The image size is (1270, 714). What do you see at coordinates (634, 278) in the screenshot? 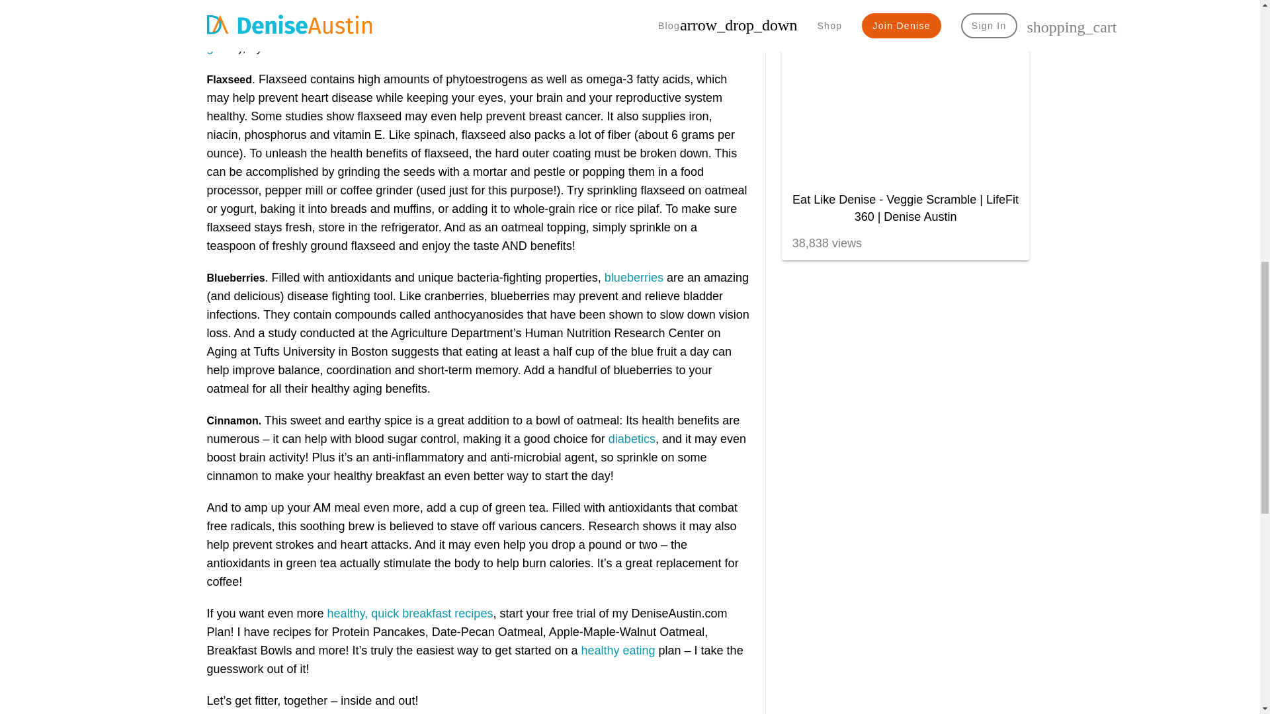
I see `blueberries` at bounding box center [634, 278].